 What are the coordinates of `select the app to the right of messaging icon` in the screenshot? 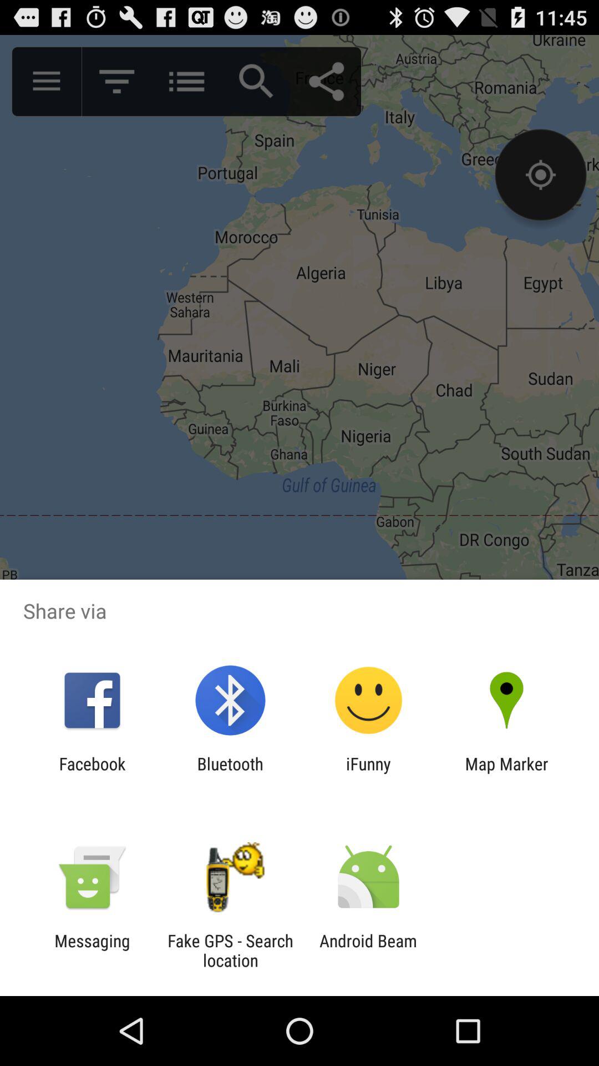 It's located at (230, 951).